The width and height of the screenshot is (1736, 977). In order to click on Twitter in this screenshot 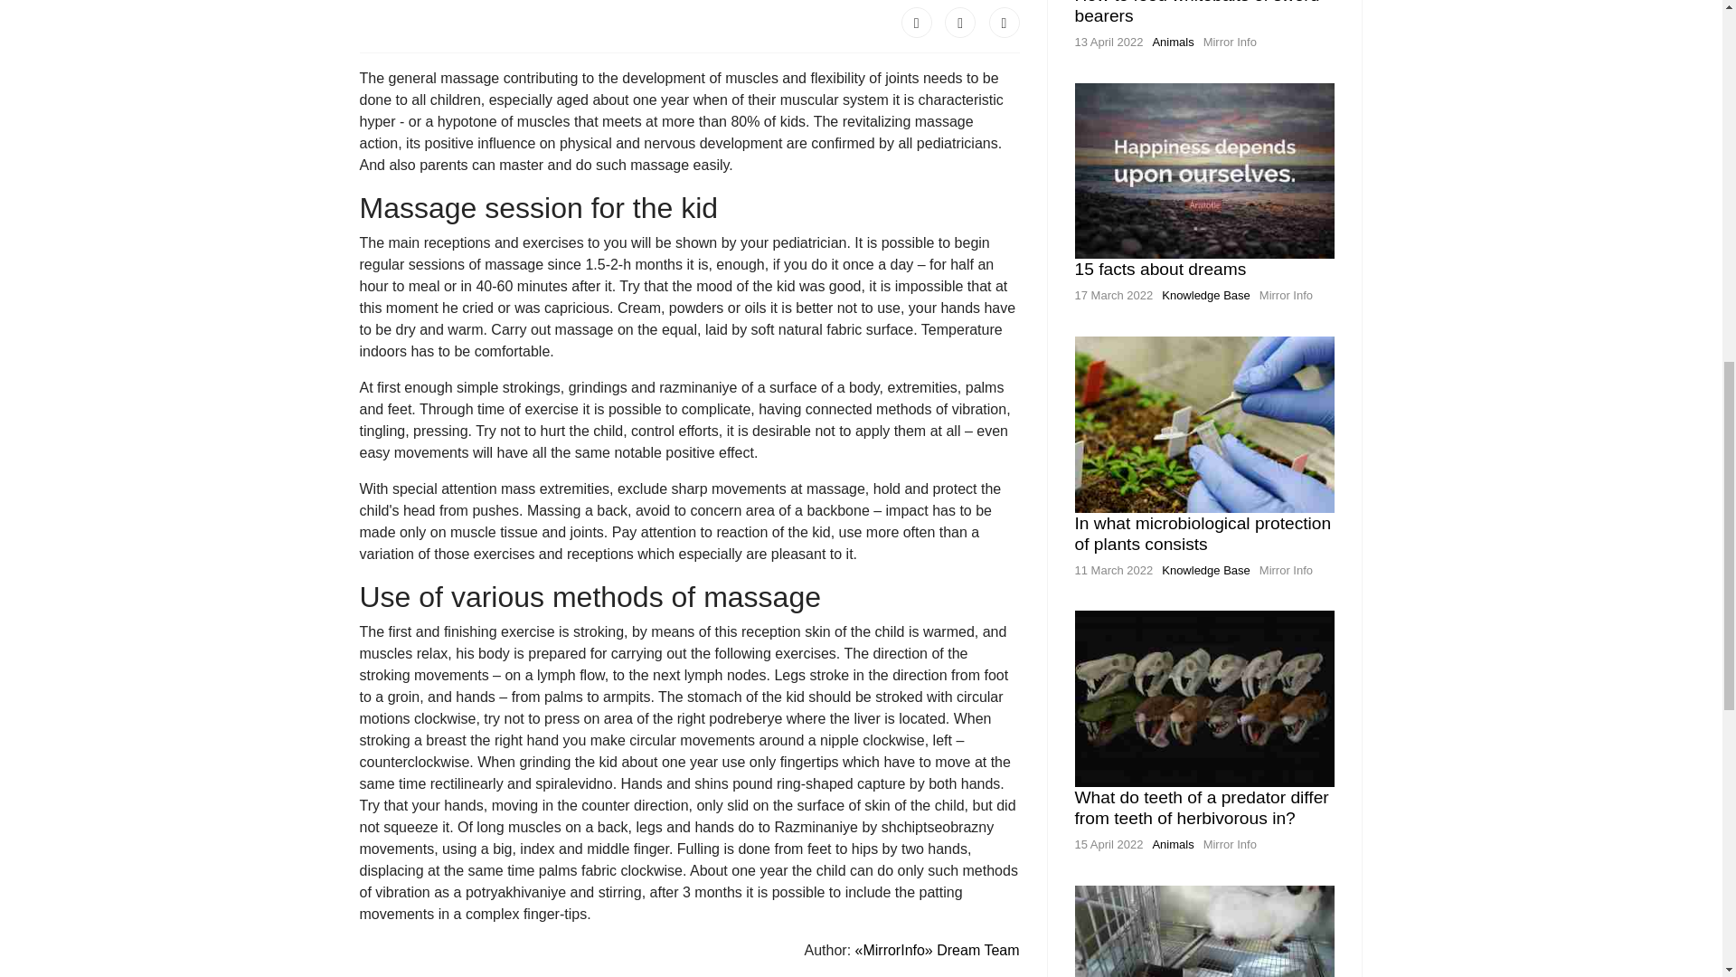, I will do `click(960, 22)`.